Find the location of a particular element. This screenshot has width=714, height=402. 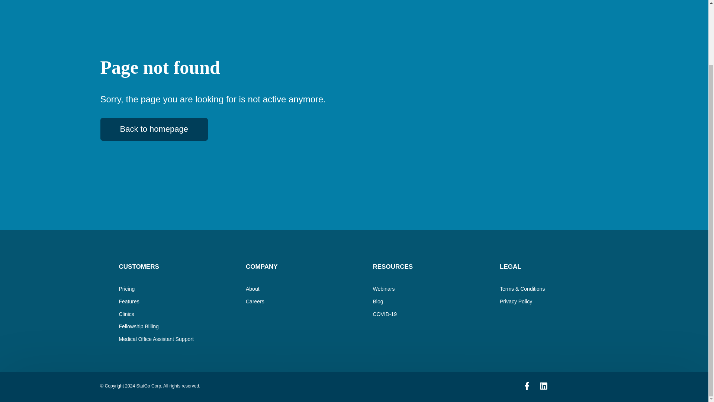

COVID-19 is located at coordinates (385, 314).